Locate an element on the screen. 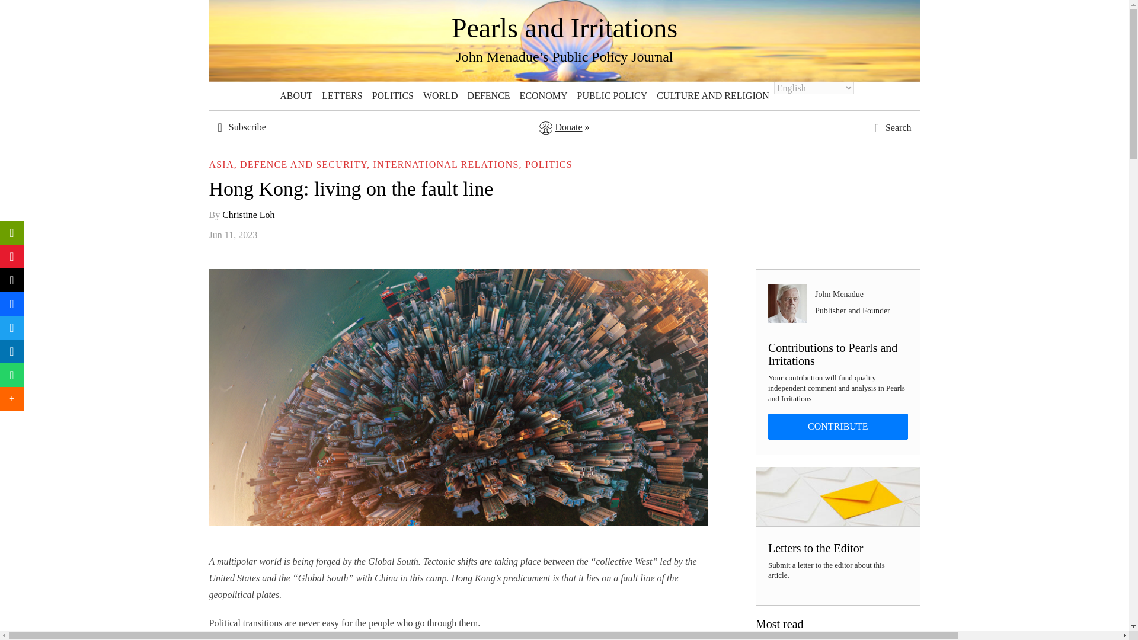 This screenshot has height=640, width=1138. LETTERS is located at coordinates (341, 96).